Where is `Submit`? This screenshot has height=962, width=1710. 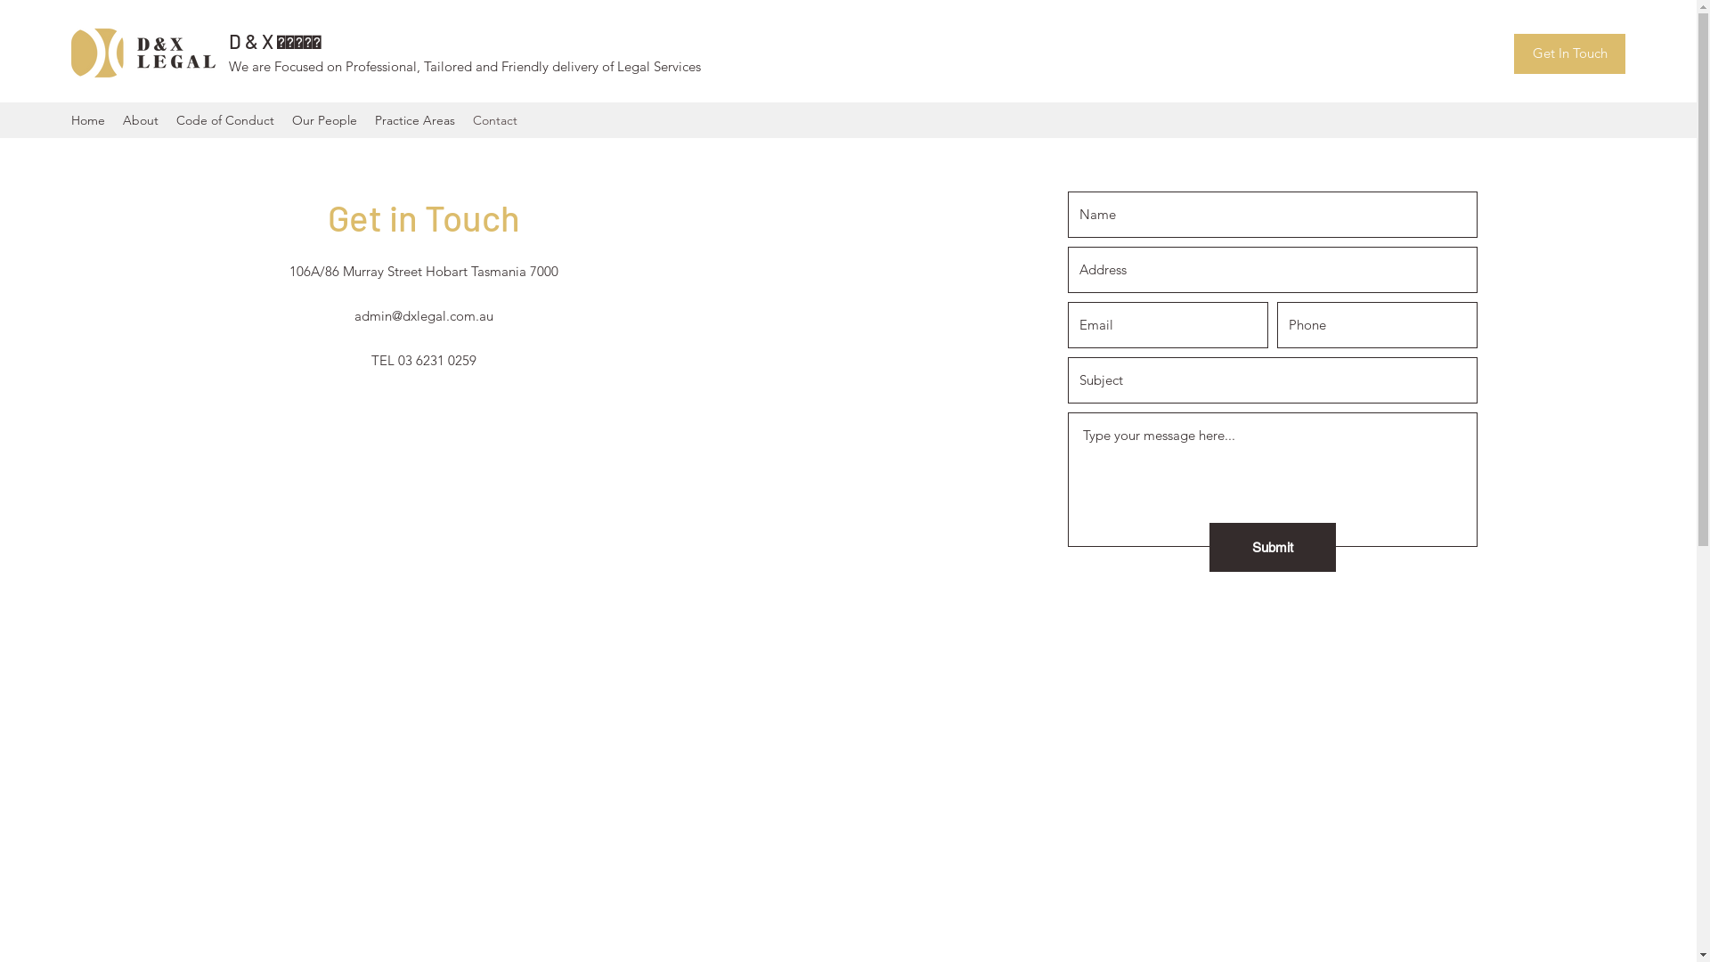 Submit is located at coordinates (1273, 547).